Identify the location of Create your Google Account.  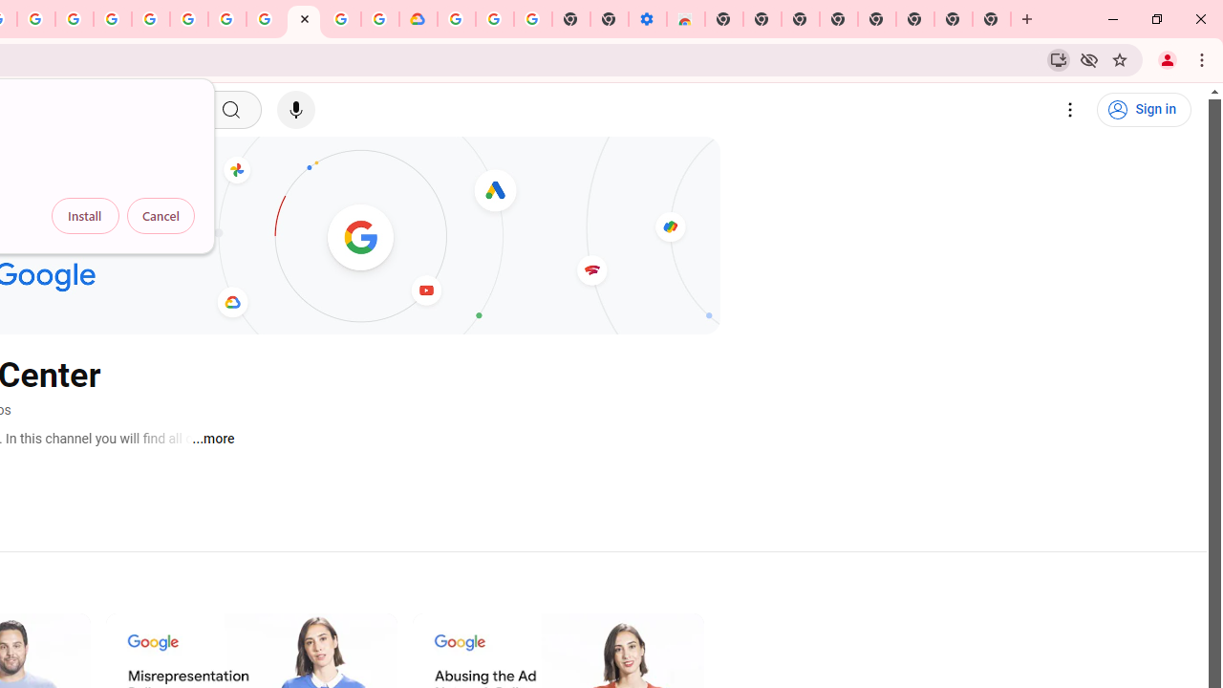
(35, 19).